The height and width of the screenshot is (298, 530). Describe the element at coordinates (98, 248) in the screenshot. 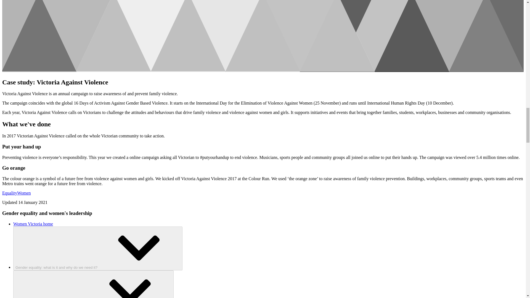

I see `Gender equality: what is it and why do we need it?` at that location.